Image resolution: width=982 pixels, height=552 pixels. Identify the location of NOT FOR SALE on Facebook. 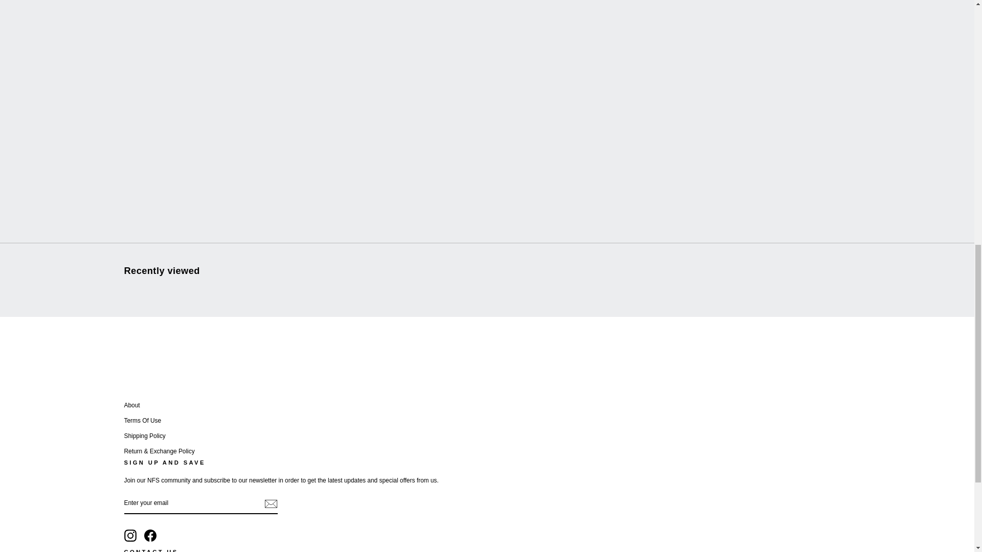
(150, 535).